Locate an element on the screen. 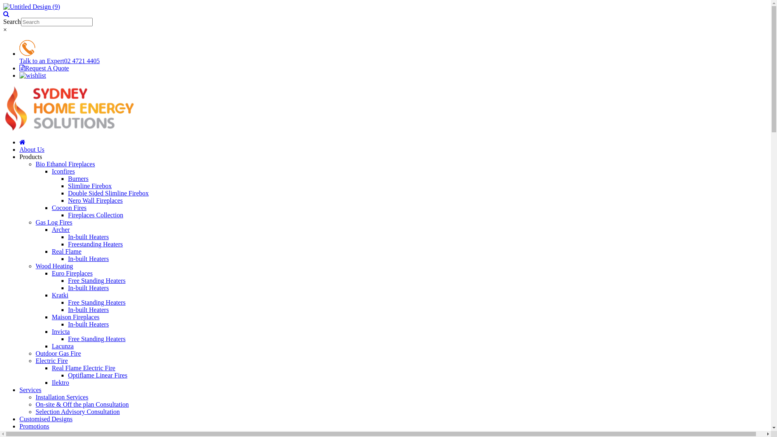 Image resolution: width=777 pixels, height=437 pixels. Talk to an Expert02 4721 4405 is located at coordinates (393, 57).